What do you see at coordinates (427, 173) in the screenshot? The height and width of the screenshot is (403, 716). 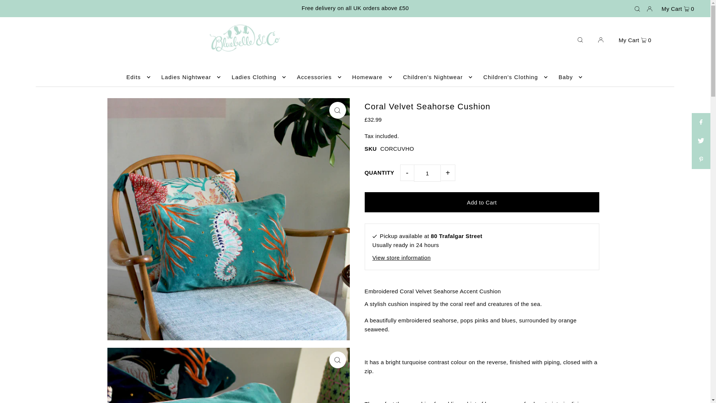 I see `1` at bounding box center [427, 173].